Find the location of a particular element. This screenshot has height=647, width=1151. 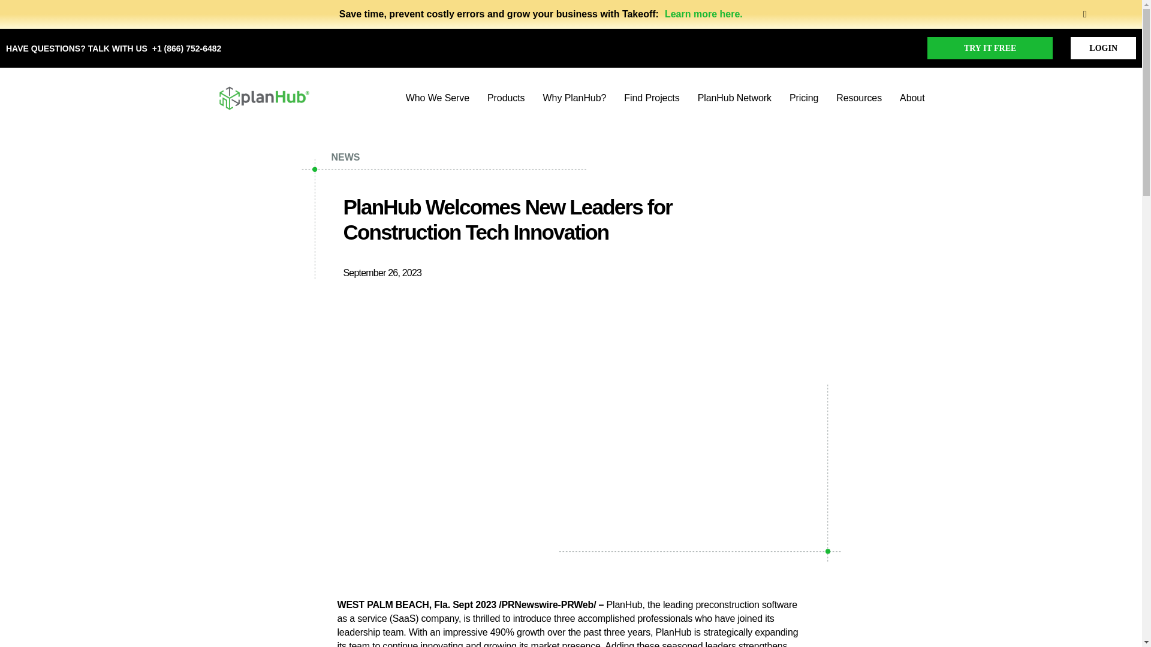

Why PlanHub? is located at coordinates (574, 98).